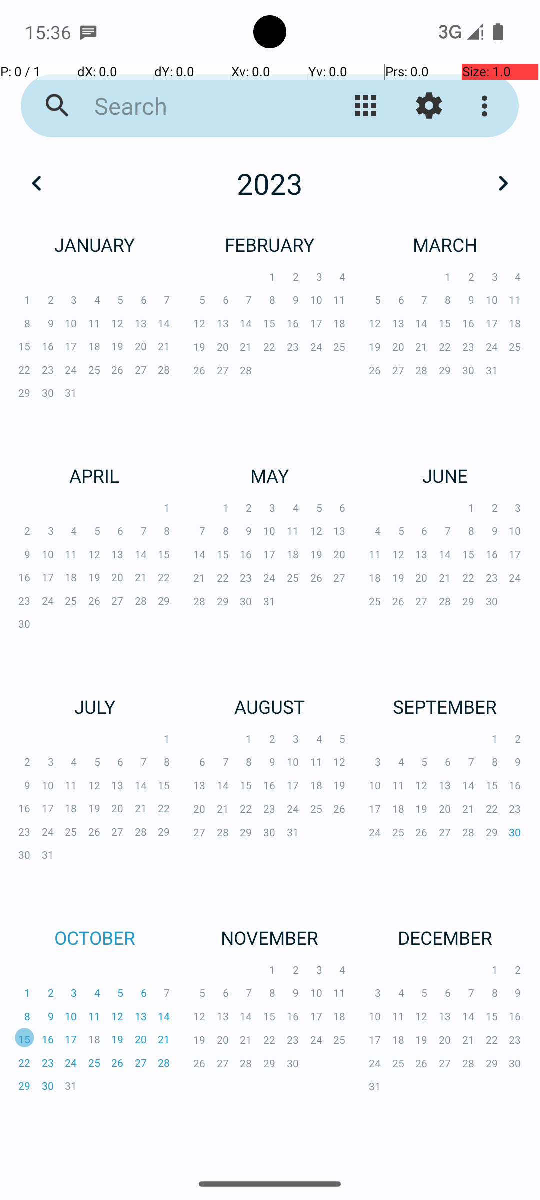 The height and width of the screenshot is (1200, 540). What do you see at coordinates (49, 32) in the screenshot?
I see `15:36` at bounding box center [49, 32].